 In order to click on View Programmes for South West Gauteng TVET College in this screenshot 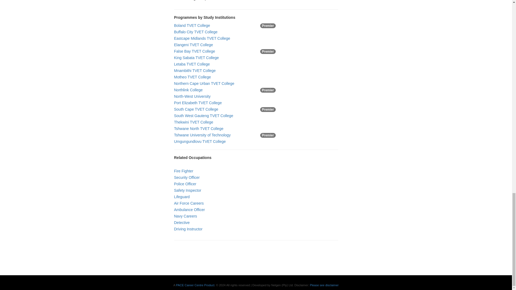, I will do `click(204, 115)`.